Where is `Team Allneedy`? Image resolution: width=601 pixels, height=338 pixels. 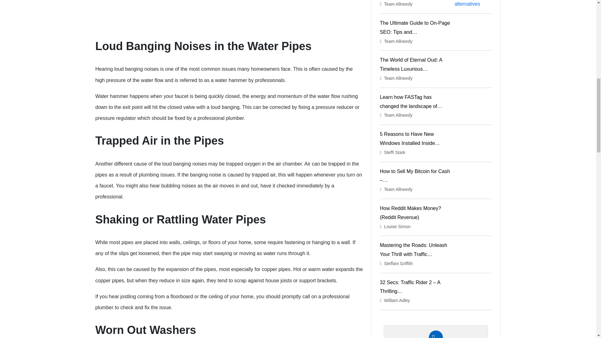
Team Allneedy is located at coordinates (398, 4).